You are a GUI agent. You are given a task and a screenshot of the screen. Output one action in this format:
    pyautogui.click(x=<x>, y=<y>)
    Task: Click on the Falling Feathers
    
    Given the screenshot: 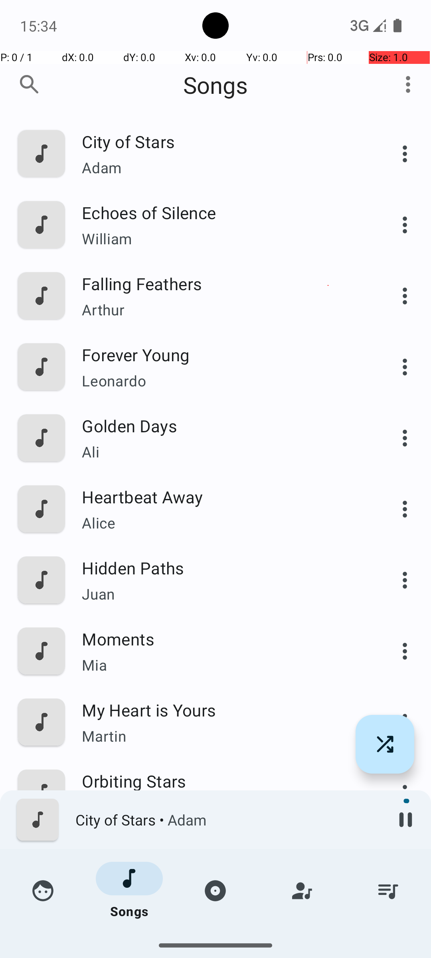 What is the action you would take?
    pyautogui.click(x=222, y=283)
    